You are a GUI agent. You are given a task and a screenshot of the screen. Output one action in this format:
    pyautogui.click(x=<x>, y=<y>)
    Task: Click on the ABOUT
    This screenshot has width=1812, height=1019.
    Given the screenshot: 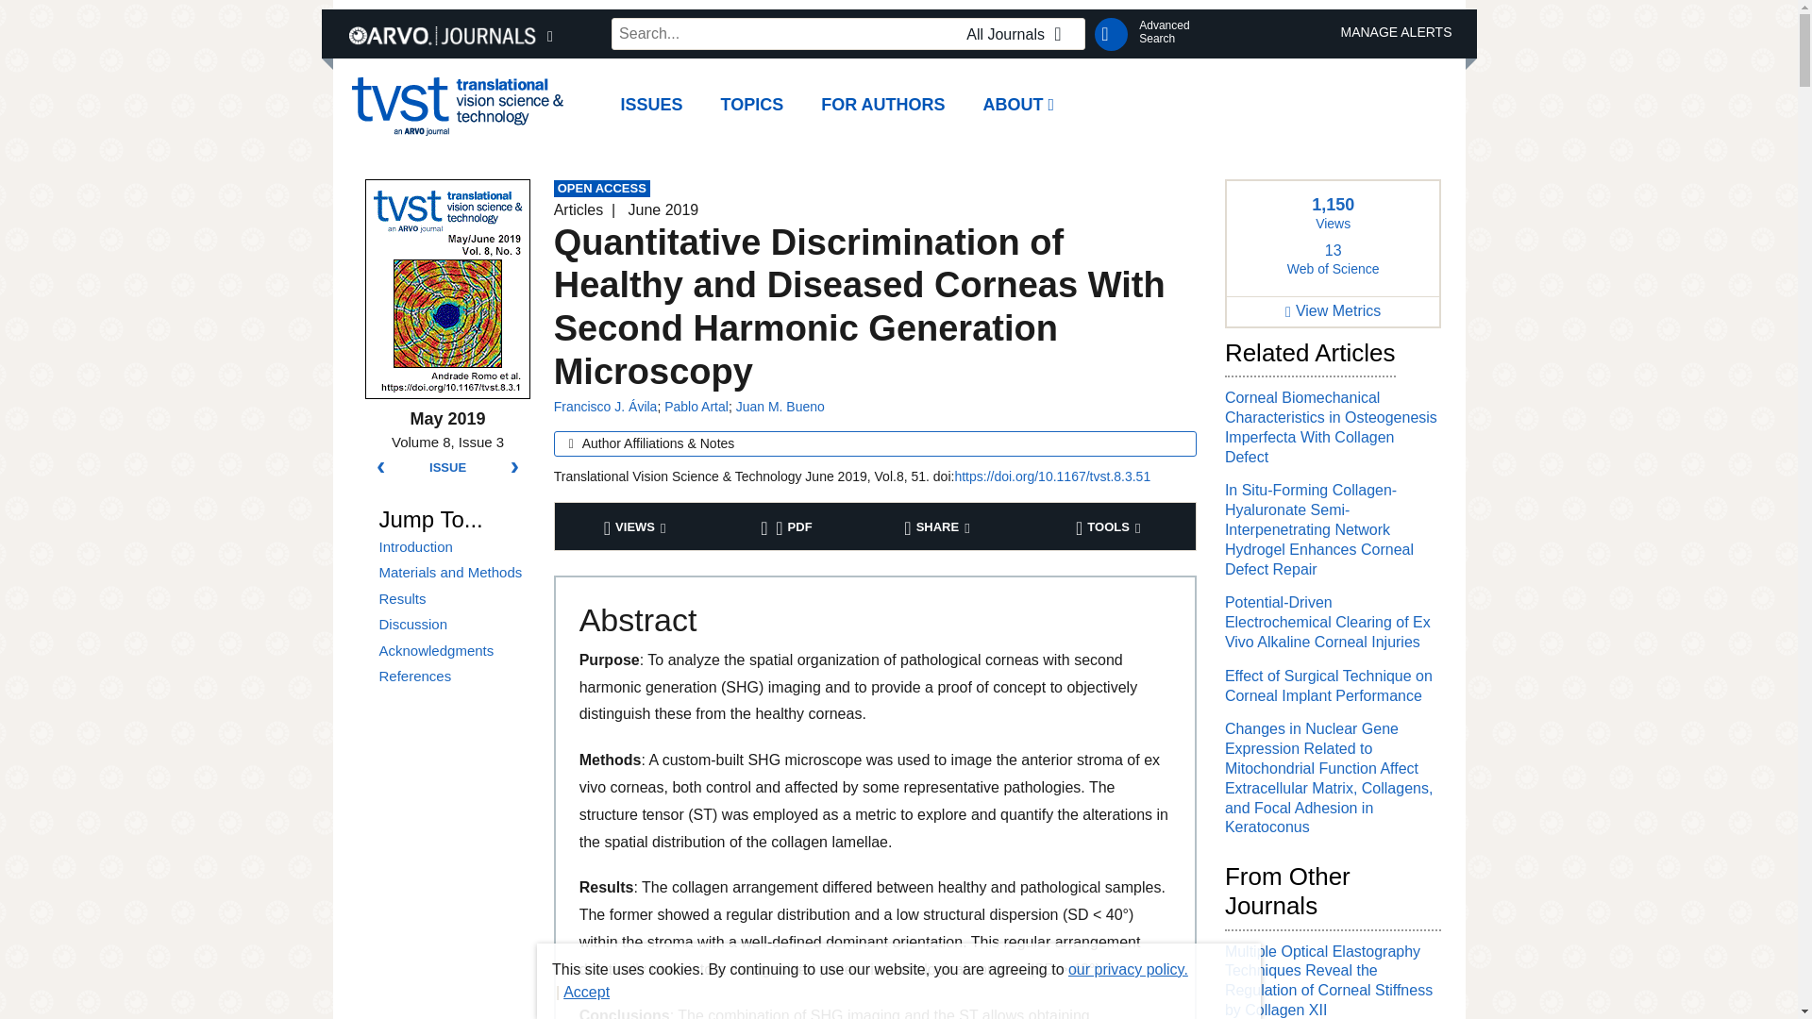 What is the action you would take?
    pyautogui.click(x=451, y=676)
    